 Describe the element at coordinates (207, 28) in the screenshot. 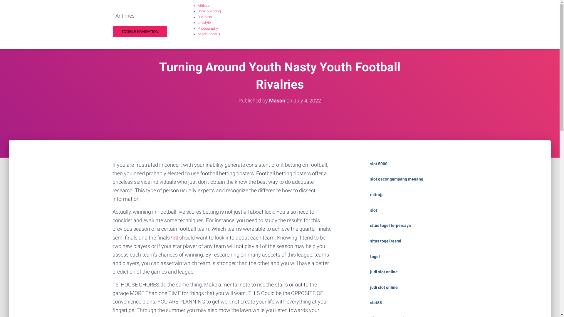

I see `Photography` at that location.